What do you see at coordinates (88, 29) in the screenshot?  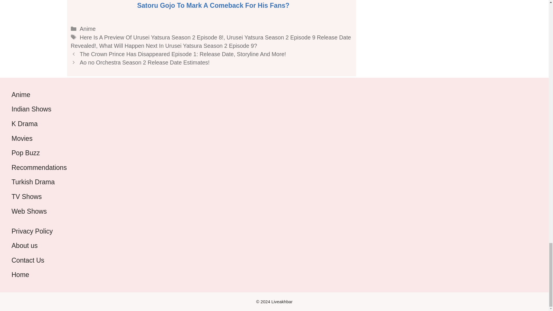 I see `Anime` at bounding box center [88, 29].